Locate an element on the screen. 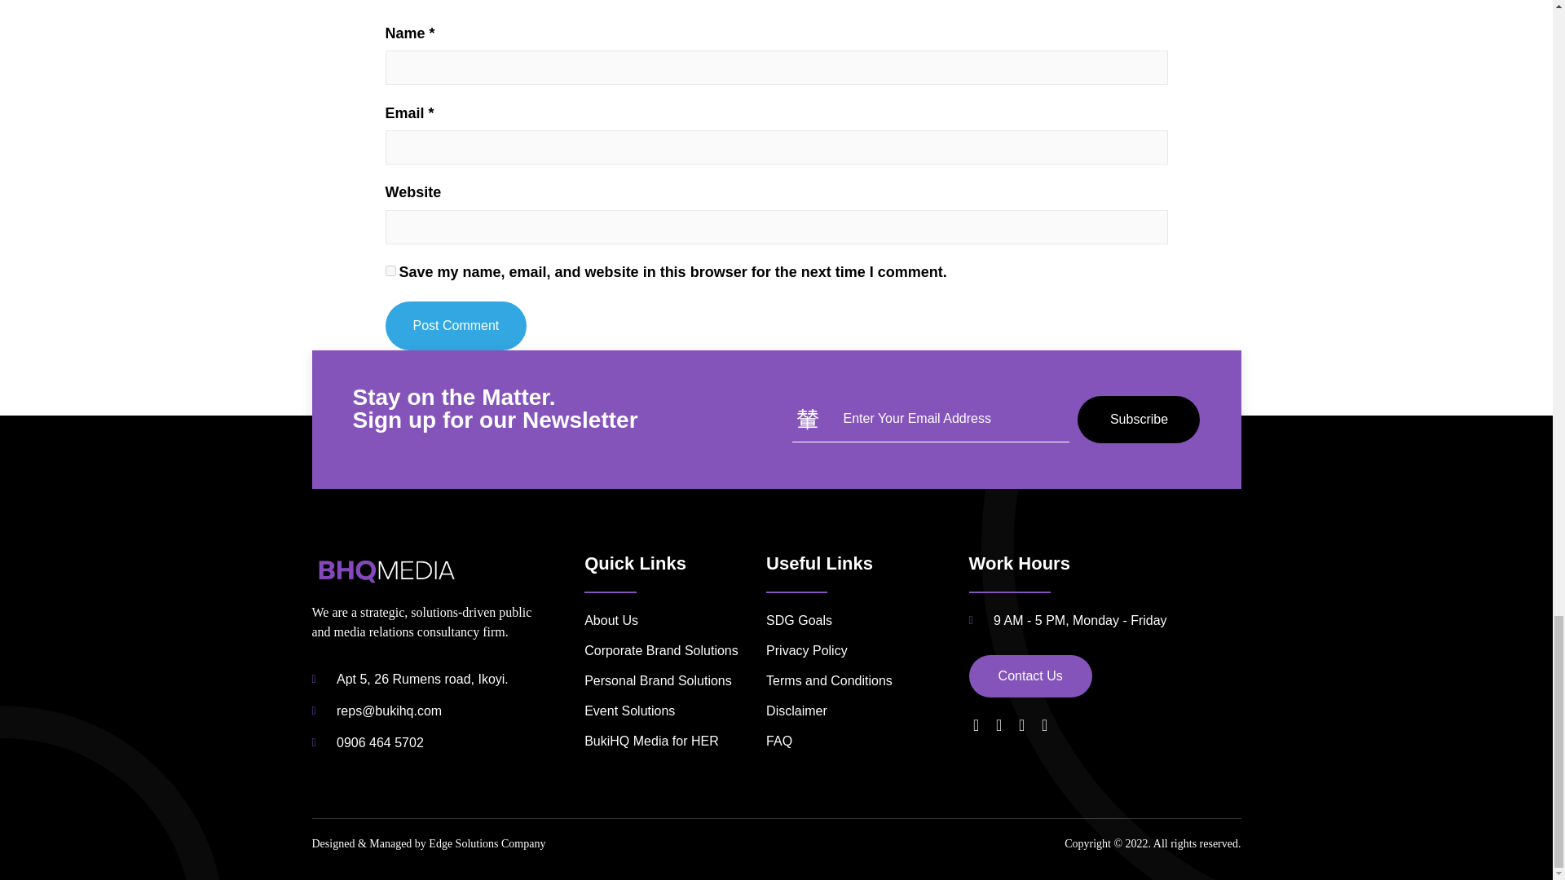 This screenshot has height=880, width=1565. yes is located at coordinates (390, 271).